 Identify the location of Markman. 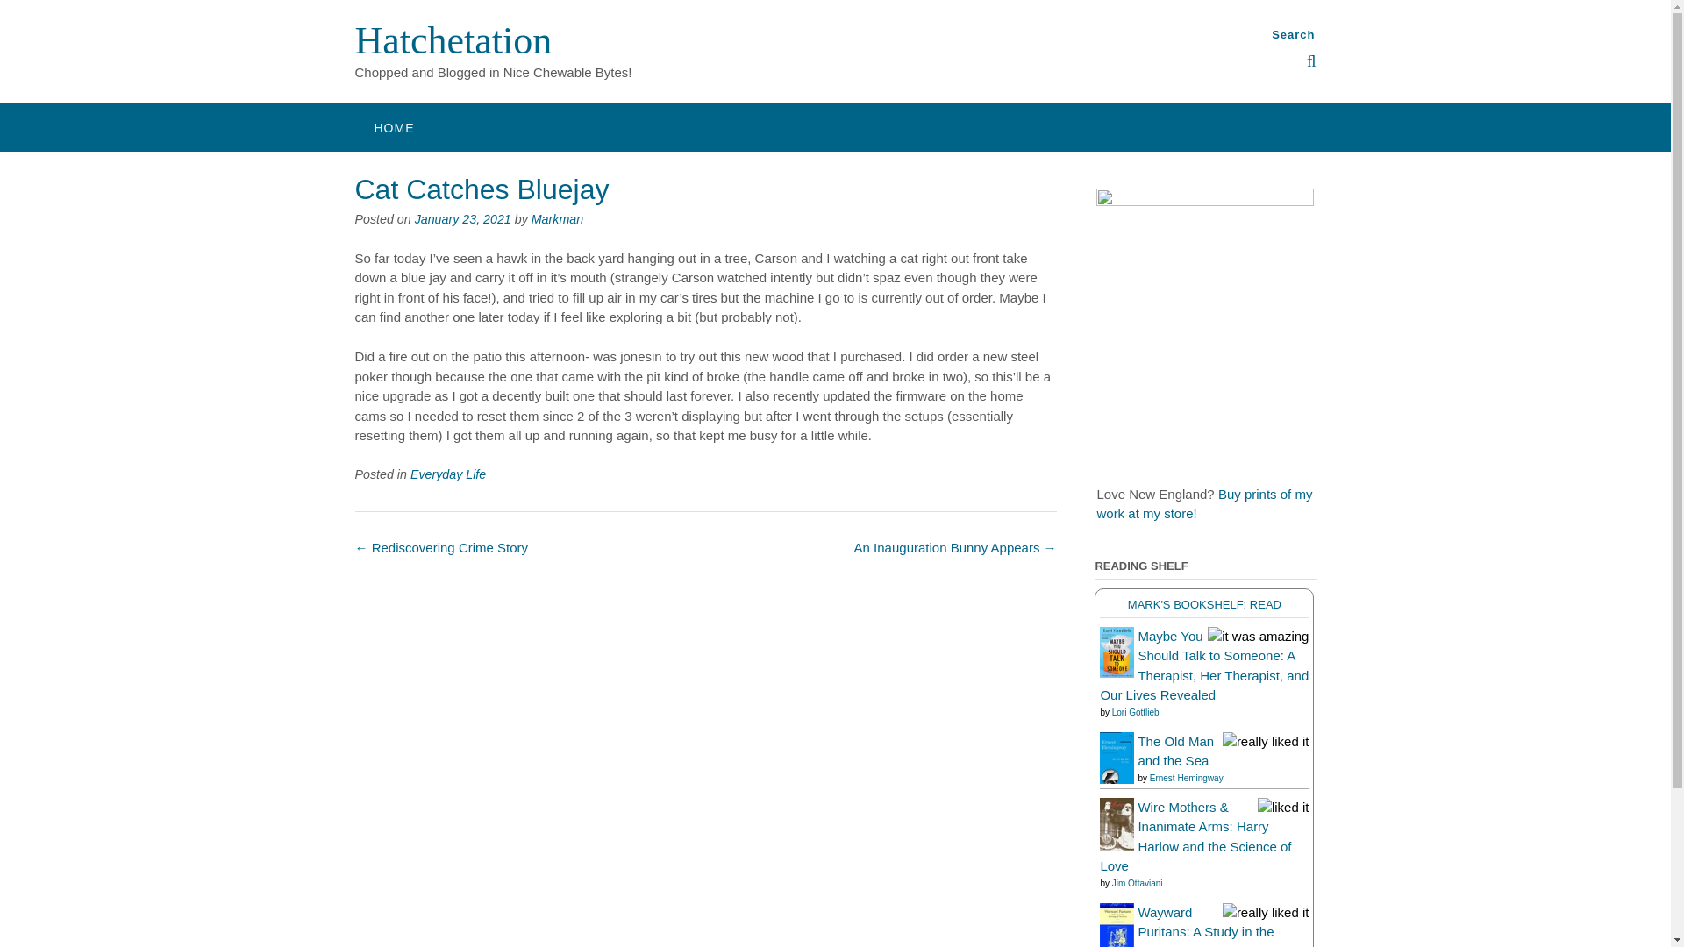
(557, 219).